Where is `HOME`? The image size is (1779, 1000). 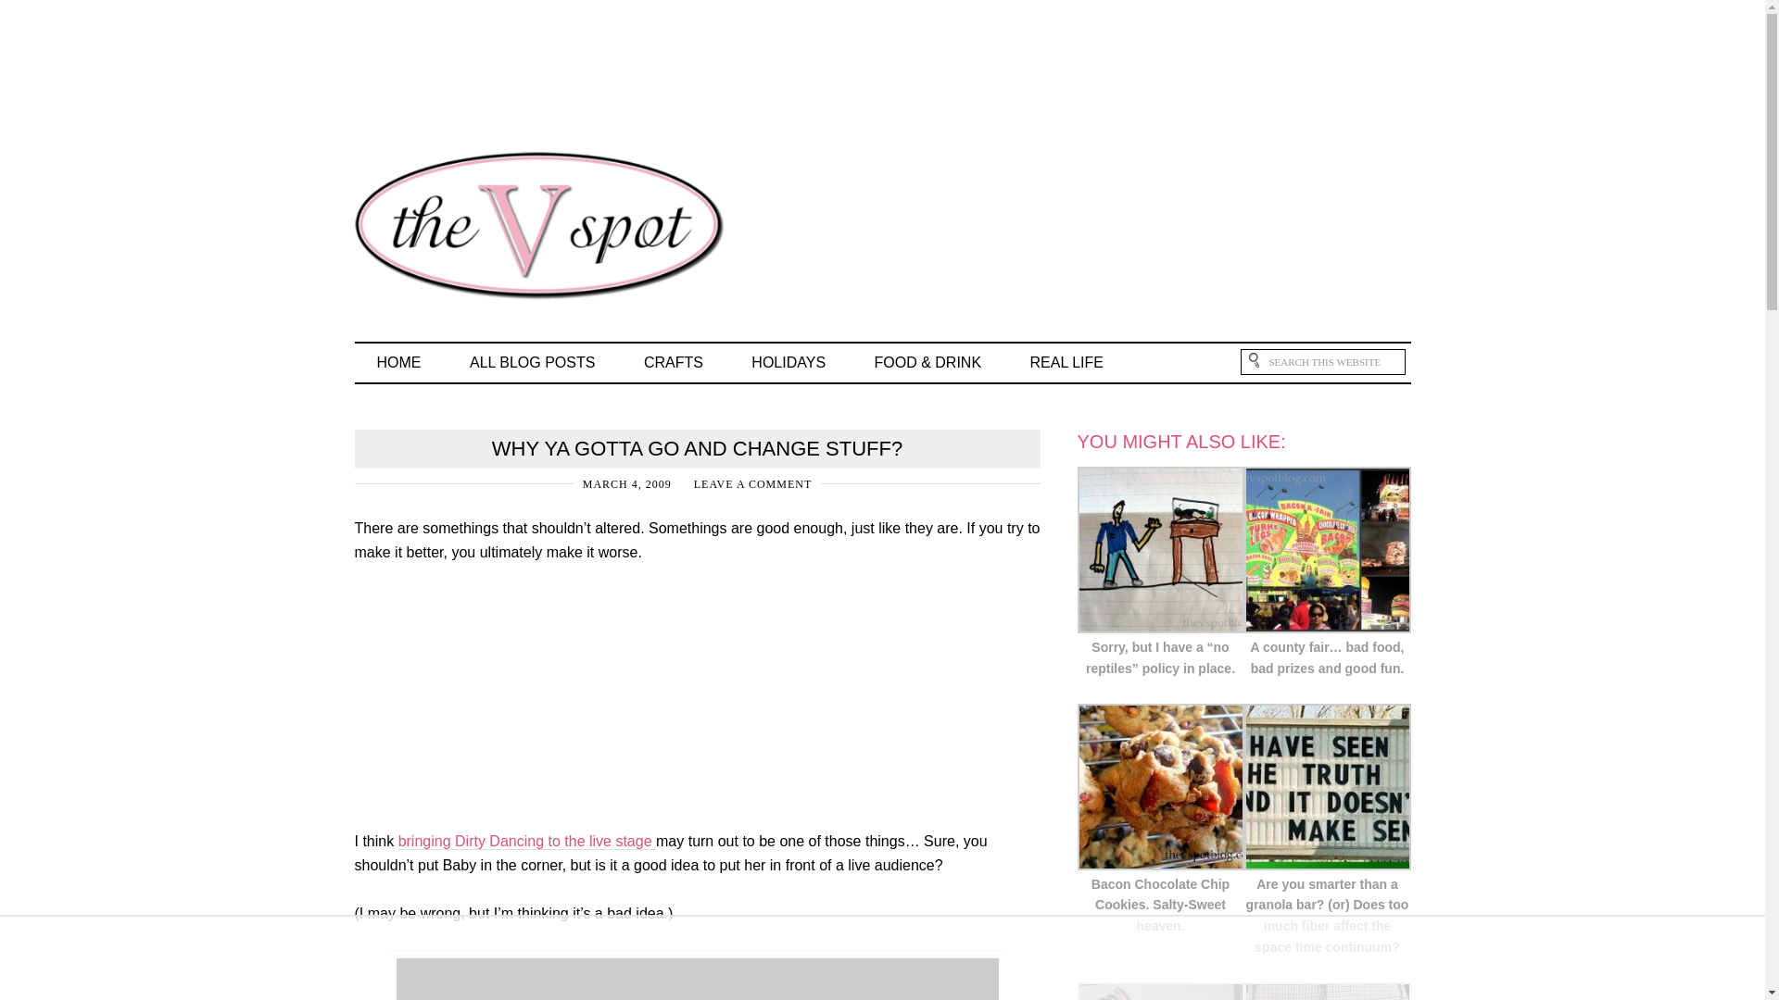 HOME is located at coordinates (398, 363).